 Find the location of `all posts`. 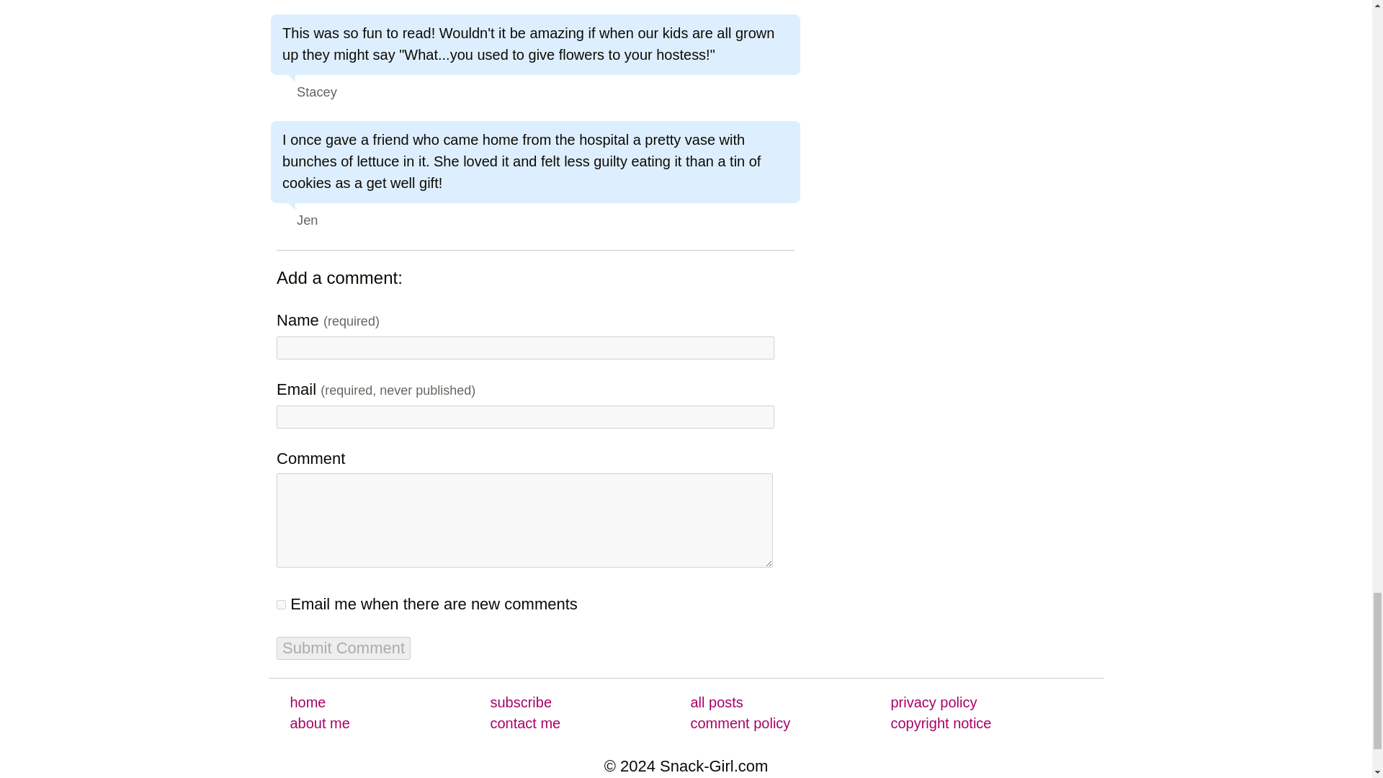

all posts is located at coordinates (716, 703).